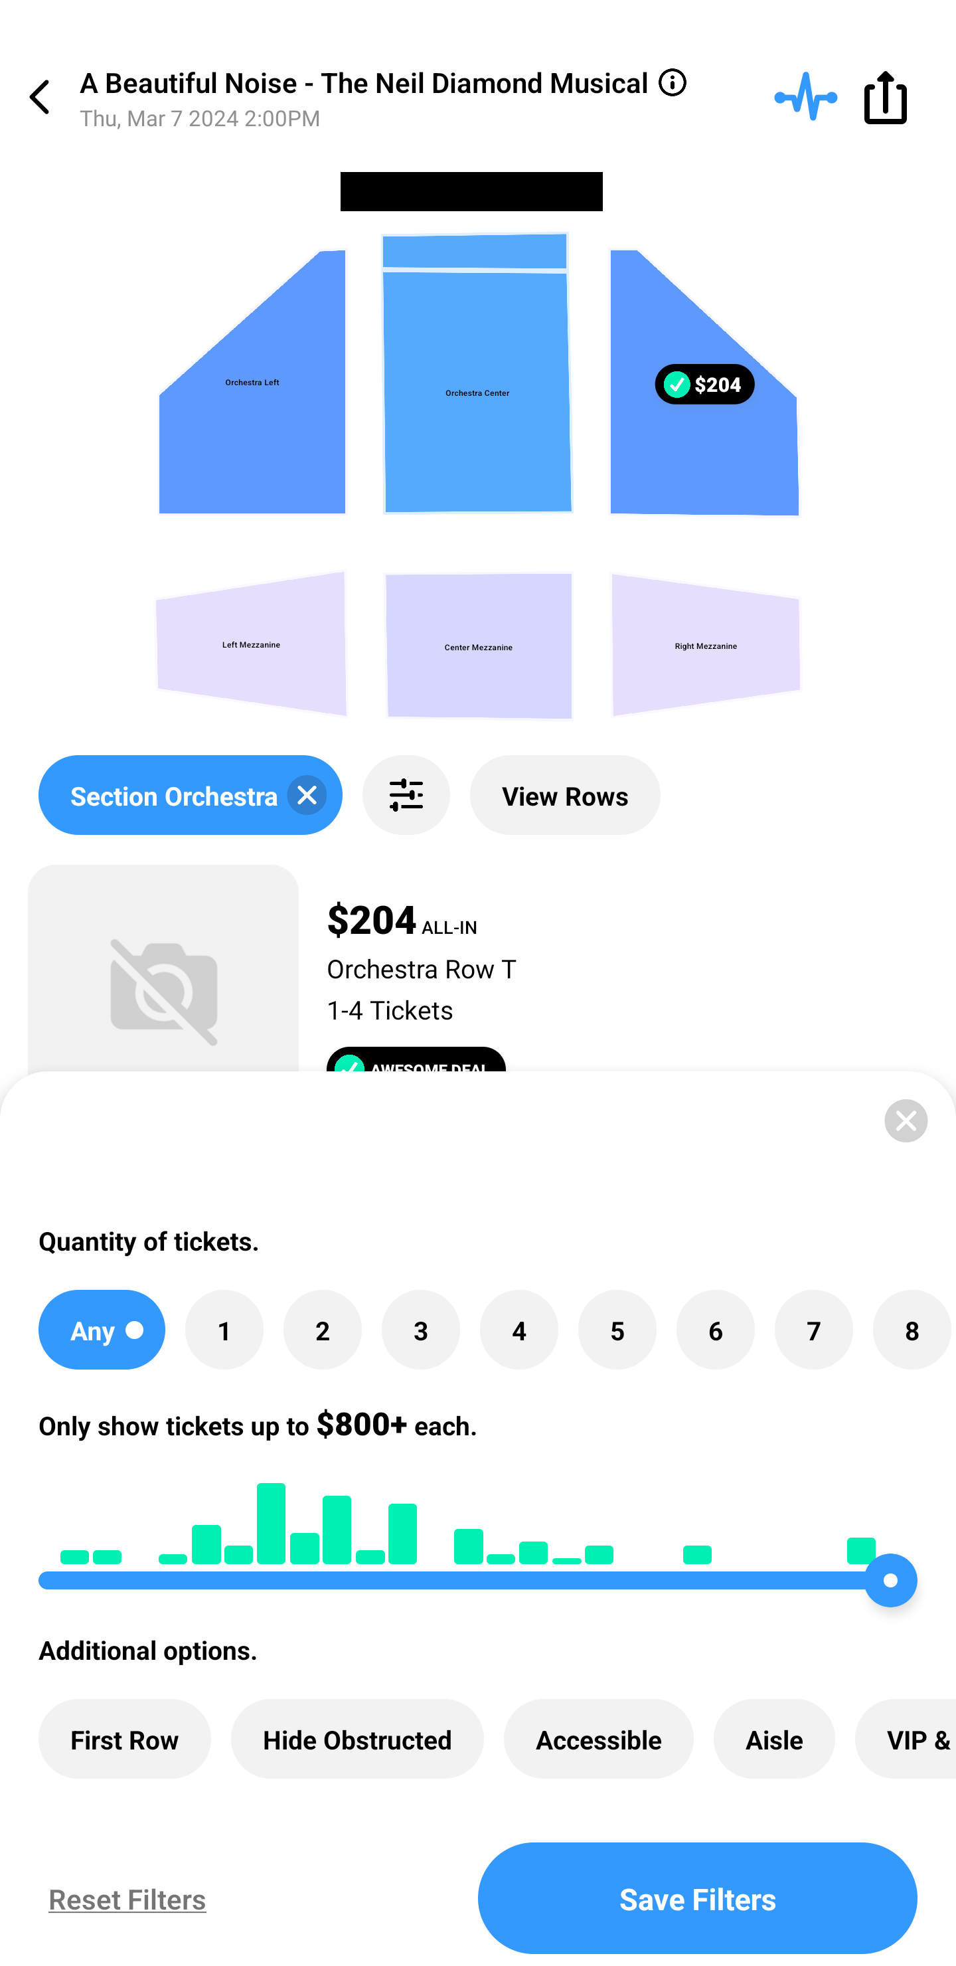 The image size is (956, 1966). What do you see at coordinates (122, 1898) in the screenshot?
I see `Reset Filters` at bounding box center [122, 1898].